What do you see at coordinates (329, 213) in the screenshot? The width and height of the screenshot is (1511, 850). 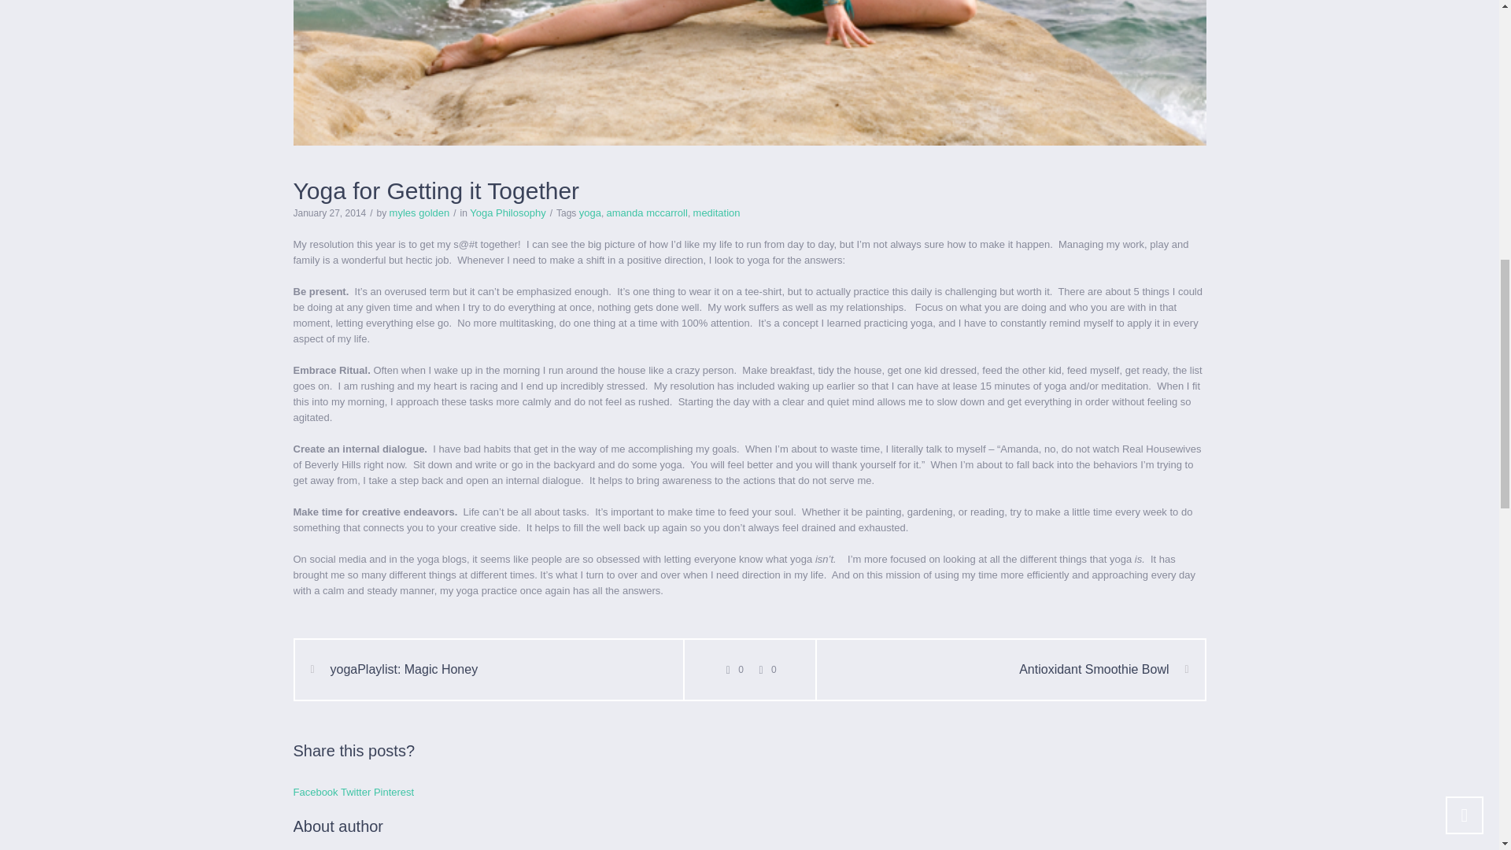 I see `January 27, 2014` at bounding box center [329, 213].